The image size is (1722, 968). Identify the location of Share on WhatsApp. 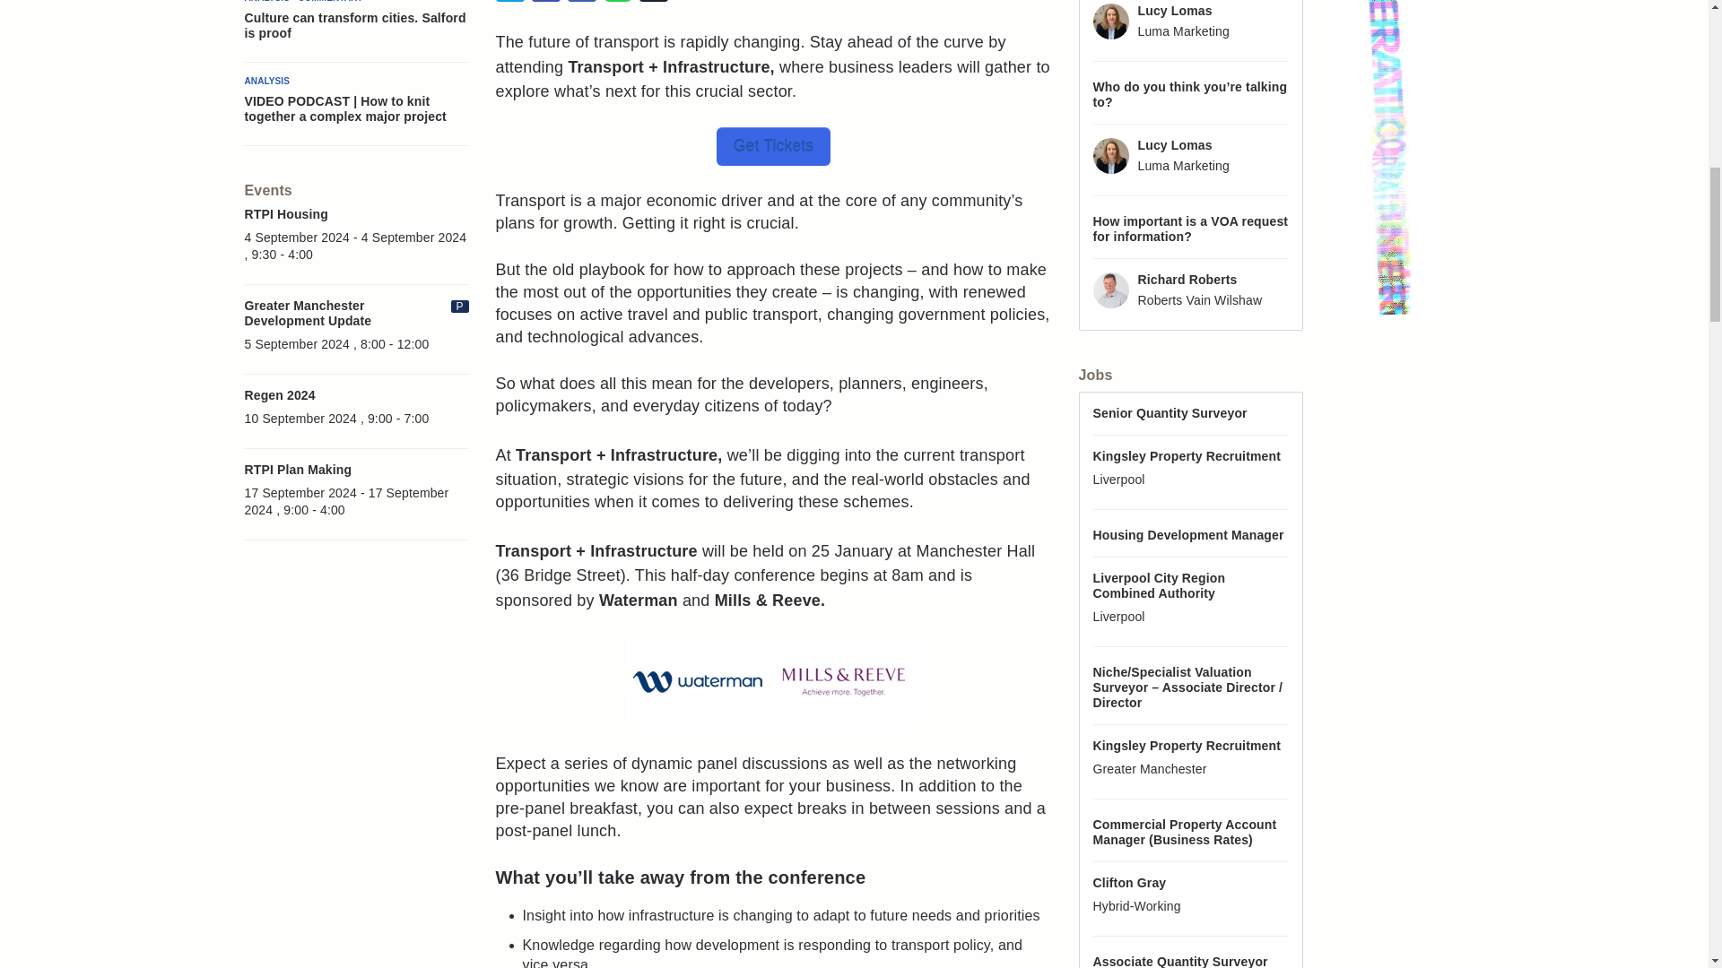
(617, 2).